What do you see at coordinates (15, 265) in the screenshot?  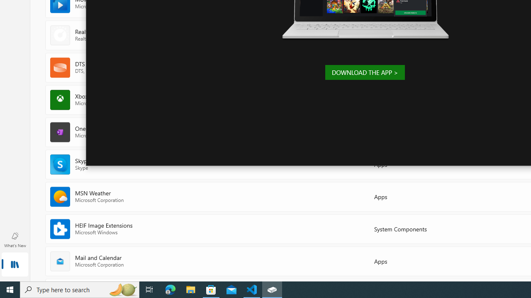 I see `Library` at bounding box center [15, 265].